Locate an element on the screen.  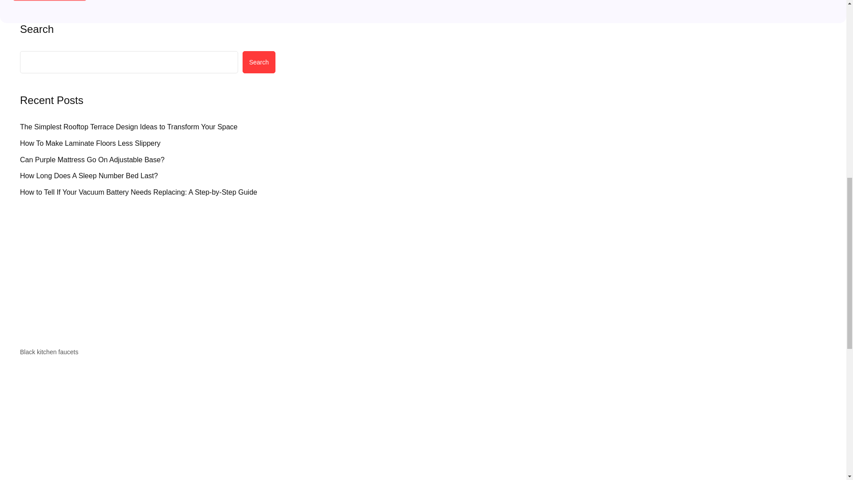
Search is located at coordinates (259, 62).